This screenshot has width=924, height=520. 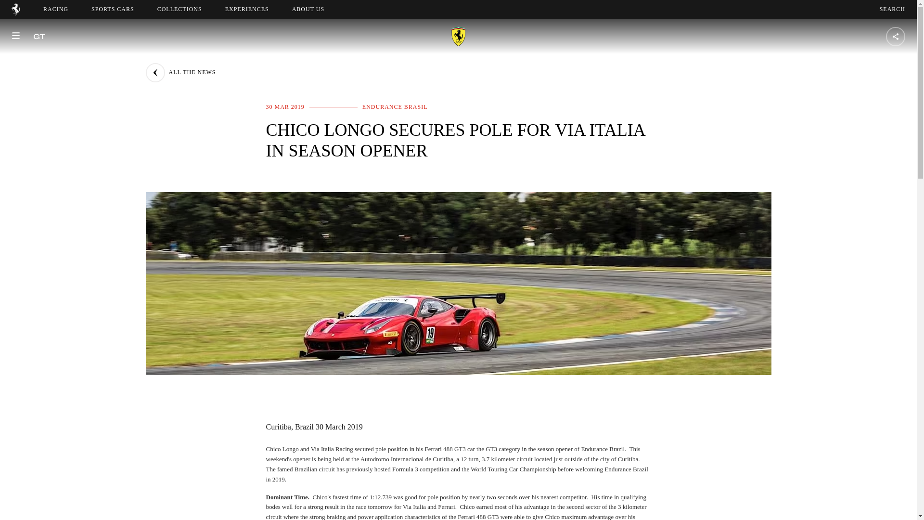 What do you see at coordinates (317, 9) in the screenshot?
I see `Ferrari logo` at bounding box center [317, 9].